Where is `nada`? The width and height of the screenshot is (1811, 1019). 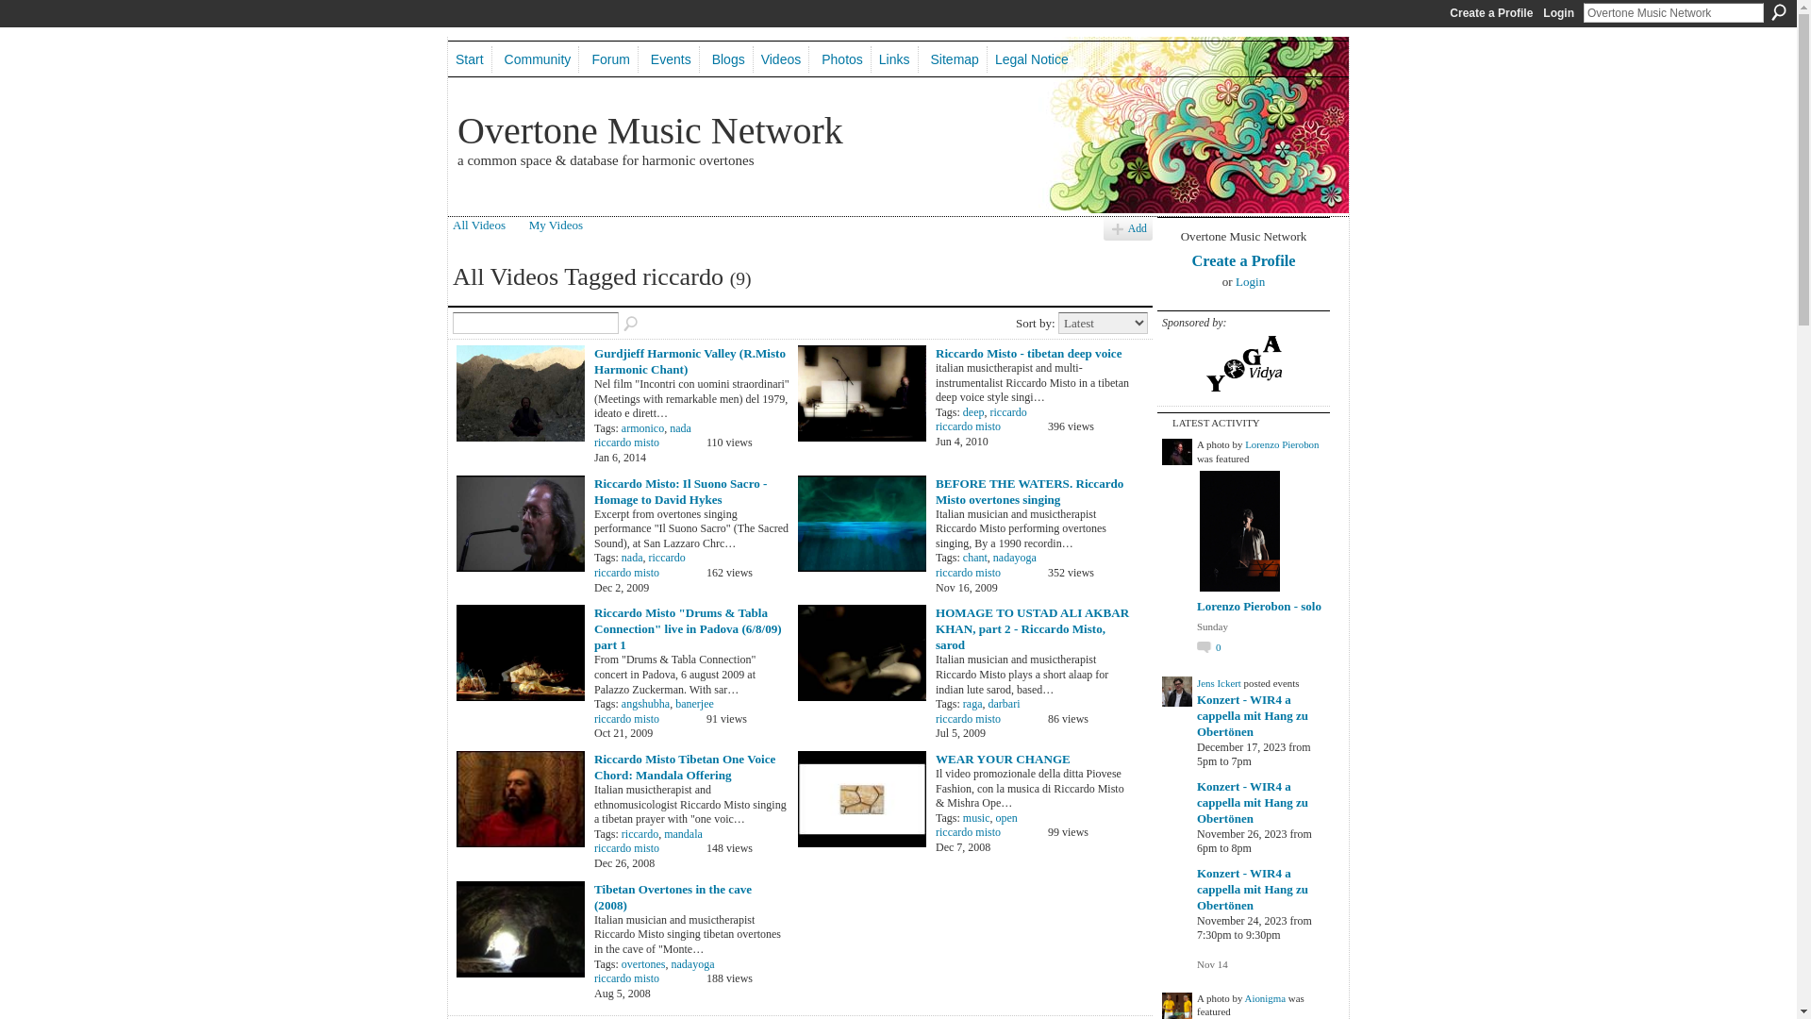
nada is located at coordinates (632, 558).